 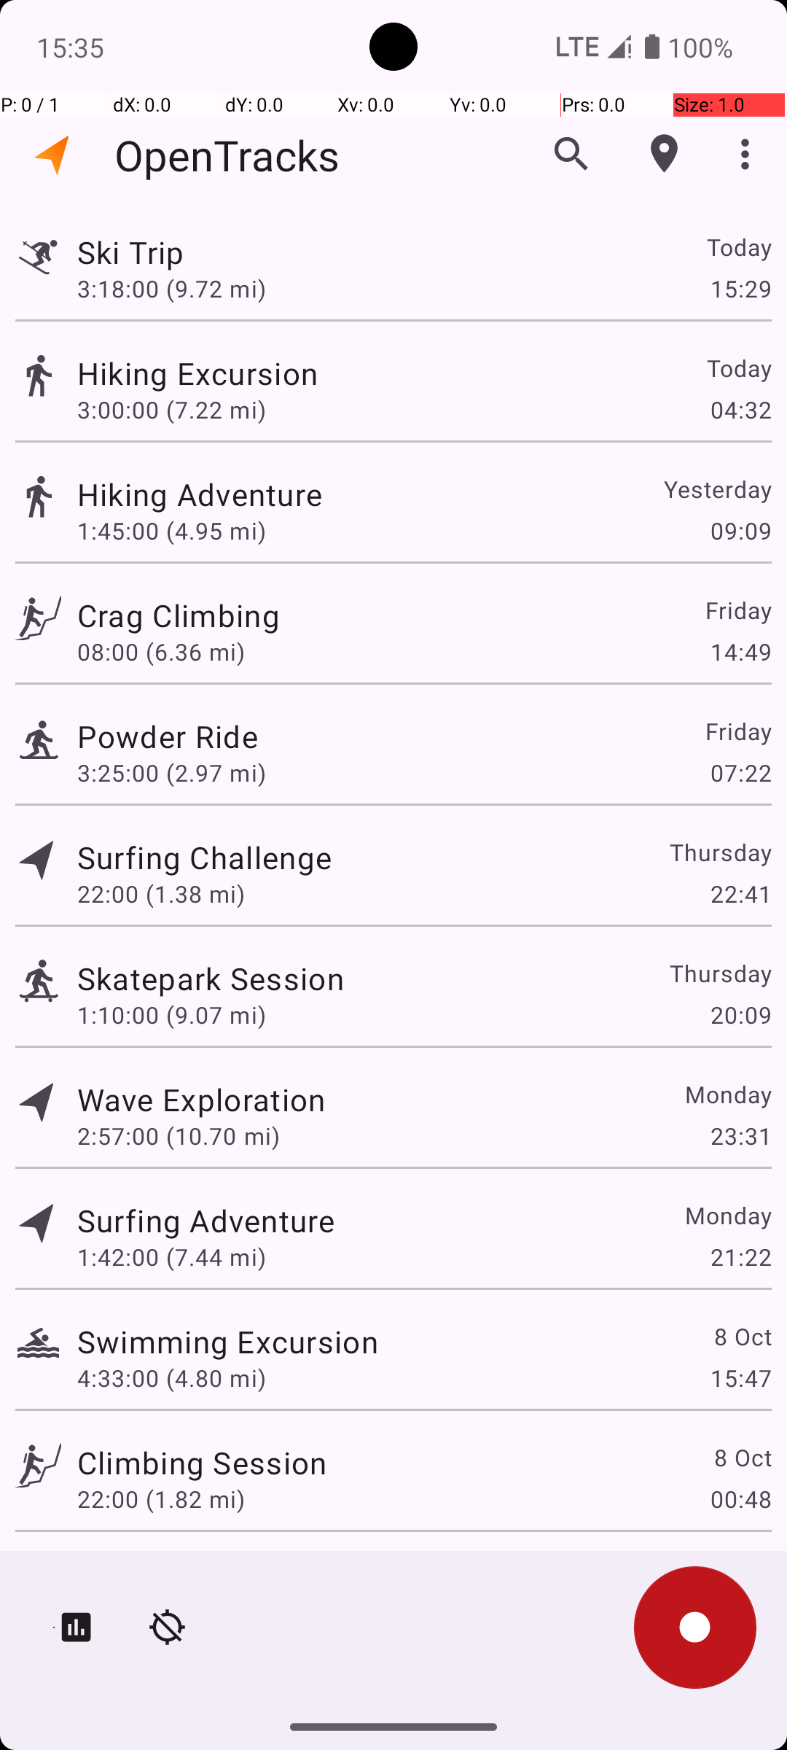 I want to click on Wave Exploration, so click(x=201, y=1100).